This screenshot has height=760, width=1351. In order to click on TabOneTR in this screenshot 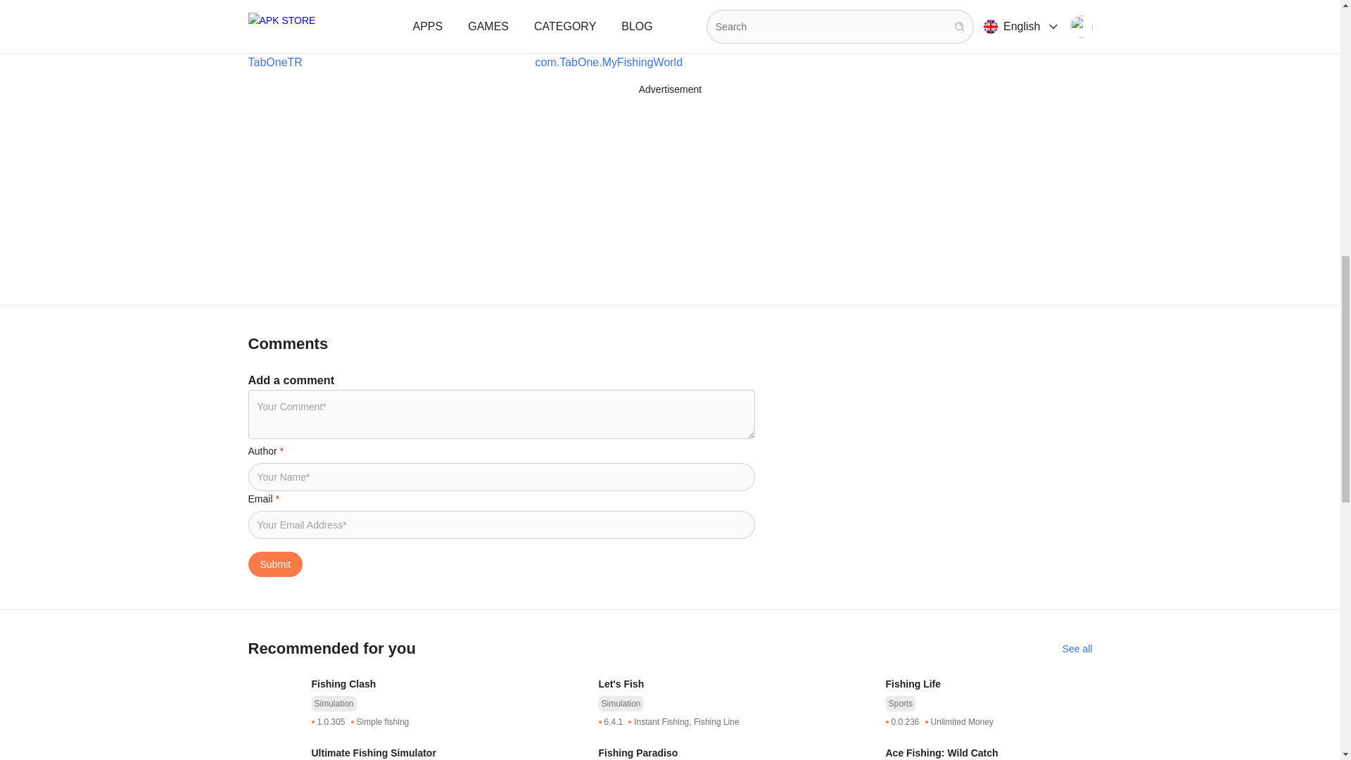, I will do `click(274, 262)`.